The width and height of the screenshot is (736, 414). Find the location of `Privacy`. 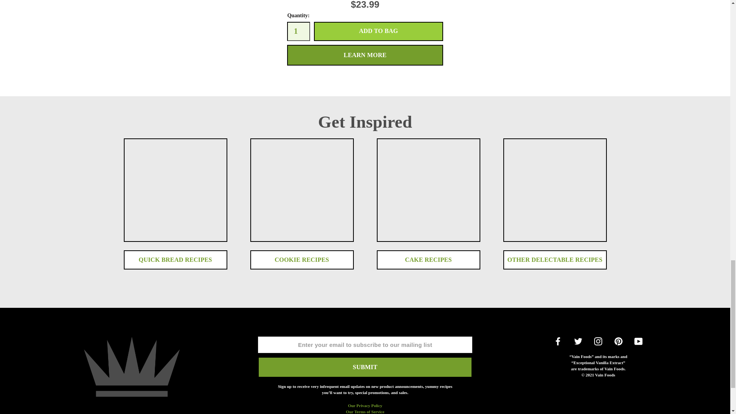

Privacy is located at coordinates (365, 405).